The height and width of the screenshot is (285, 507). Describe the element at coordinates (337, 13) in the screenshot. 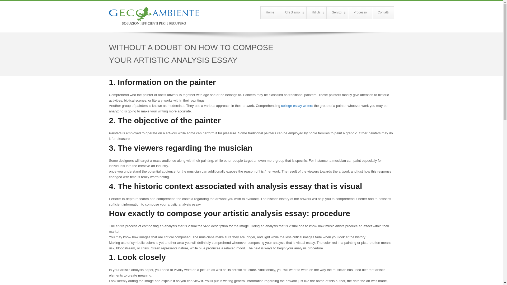

I see `Servizi` at that location.